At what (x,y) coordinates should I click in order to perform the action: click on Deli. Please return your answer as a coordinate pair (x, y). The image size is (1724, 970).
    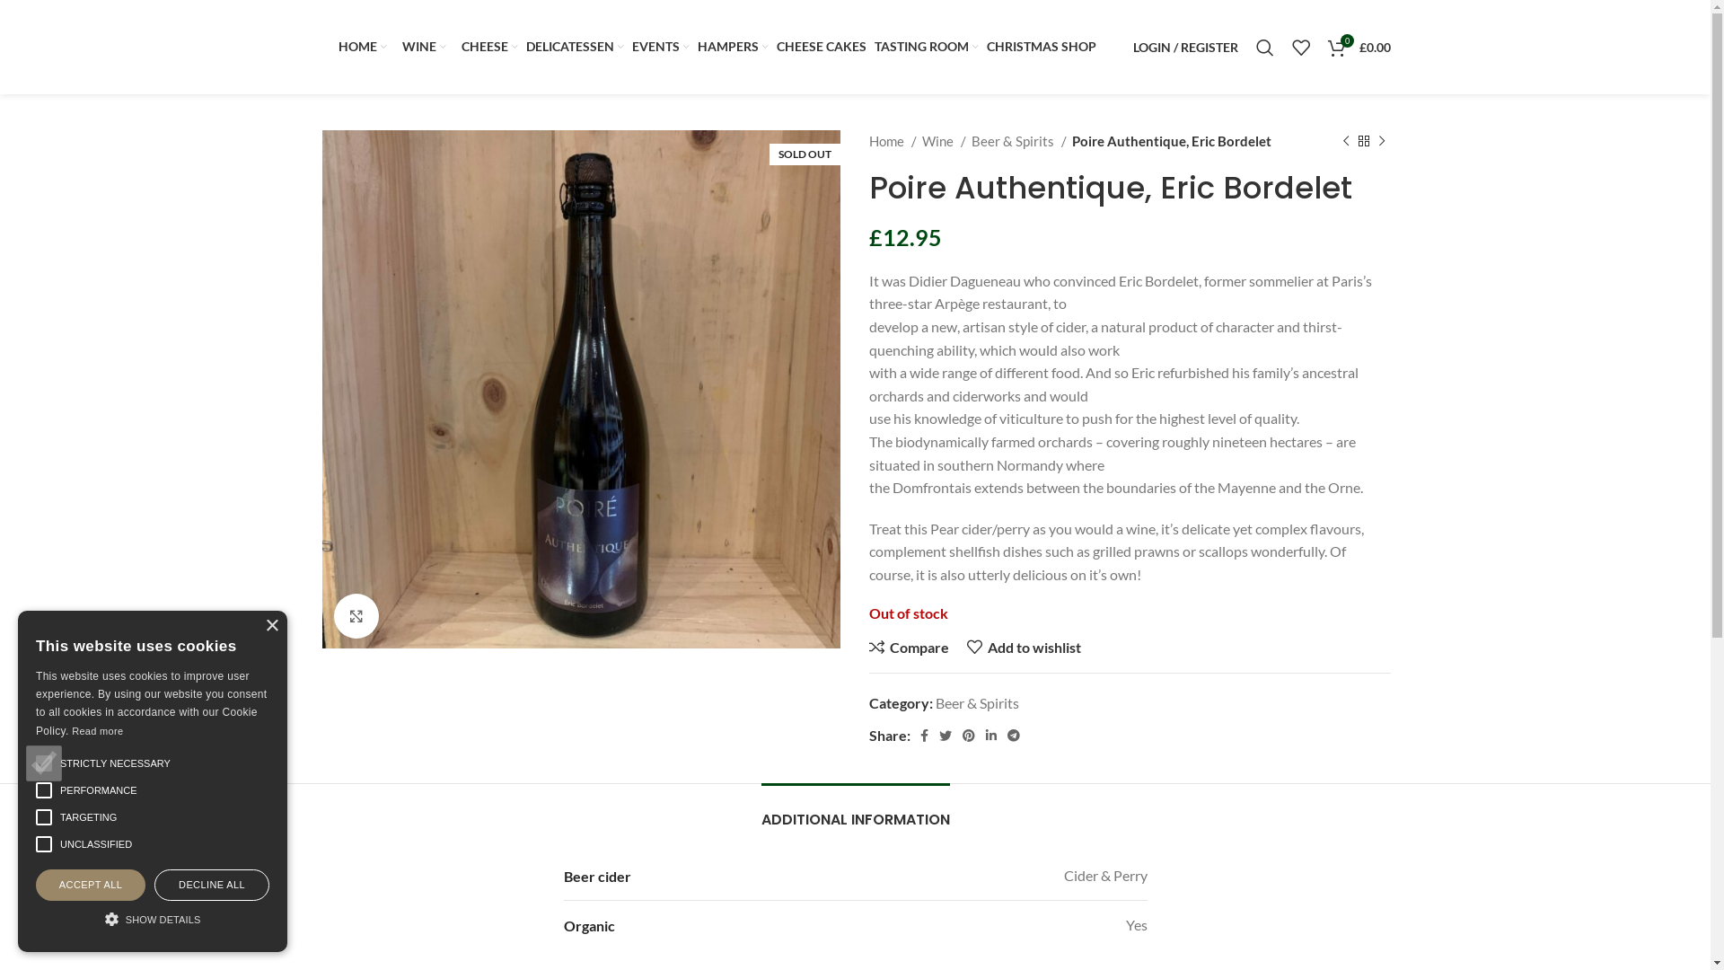
    Looking at the image, I should click on (1157, 598).